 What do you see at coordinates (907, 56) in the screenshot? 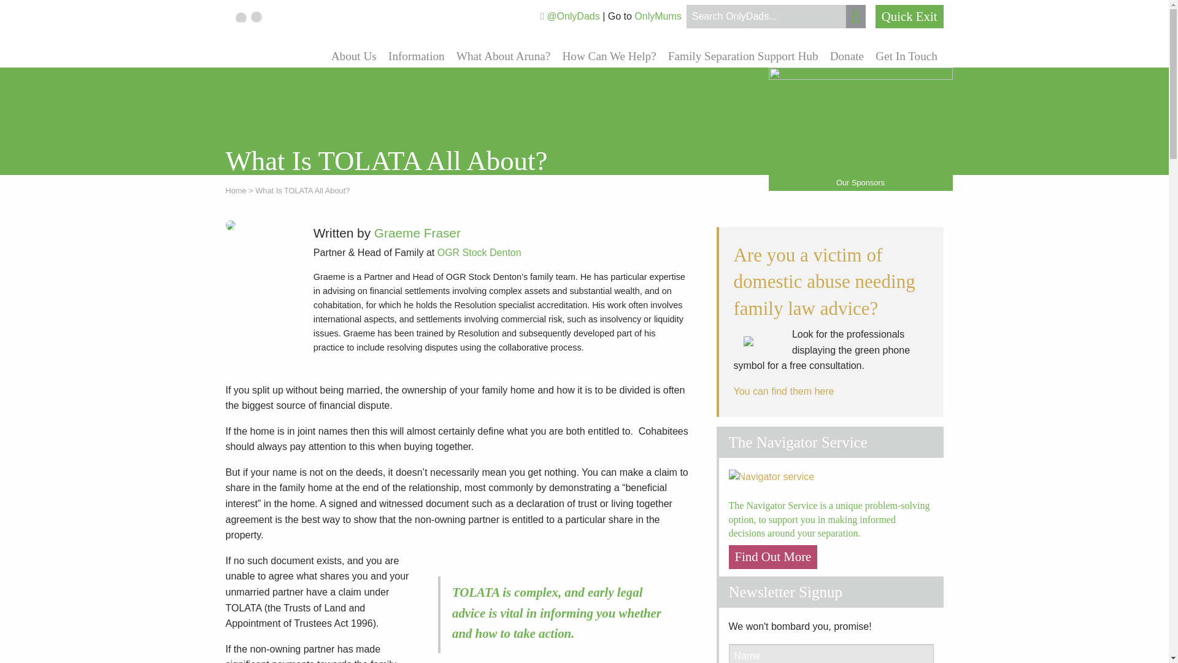
I see `Get In Touch` at bounding box center [907, 56].